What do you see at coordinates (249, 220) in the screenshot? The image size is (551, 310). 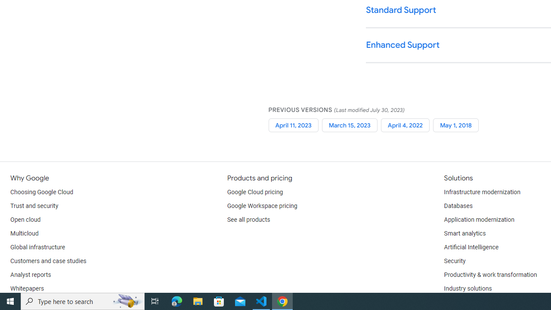 I see `See all products` at bounding box center [249, 220].